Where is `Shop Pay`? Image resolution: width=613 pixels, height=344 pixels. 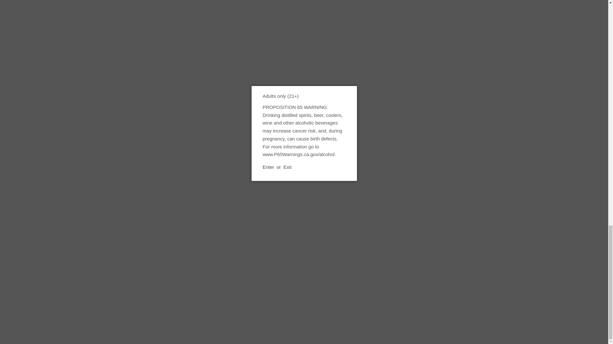
Shop Pay is located at coordinates (542, 313).